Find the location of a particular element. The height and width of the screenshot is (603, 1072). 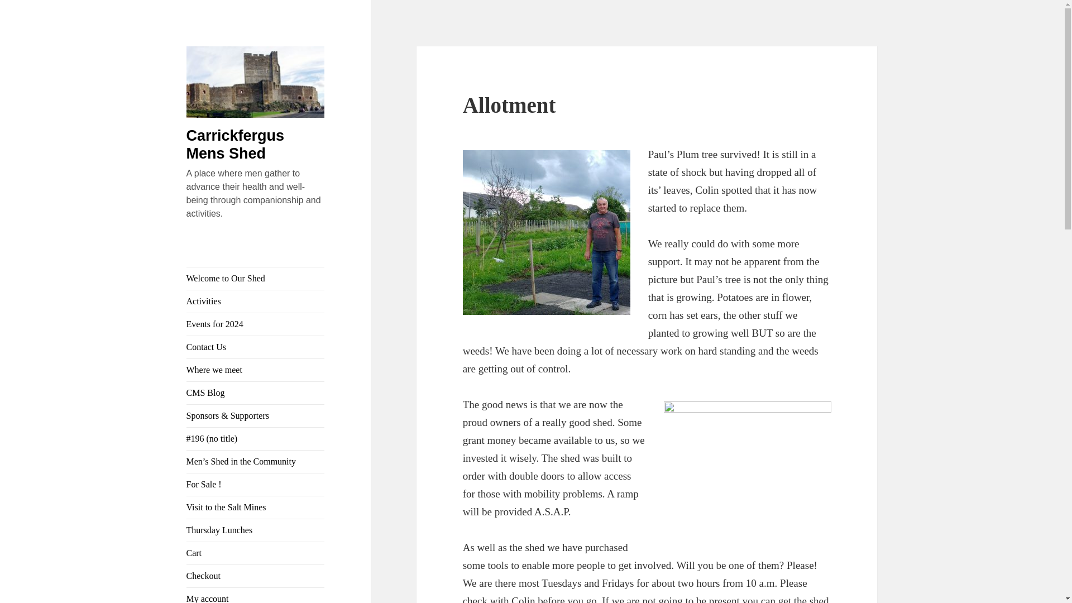

Visit to the Salt Mines is located at coordinates (256, 507).